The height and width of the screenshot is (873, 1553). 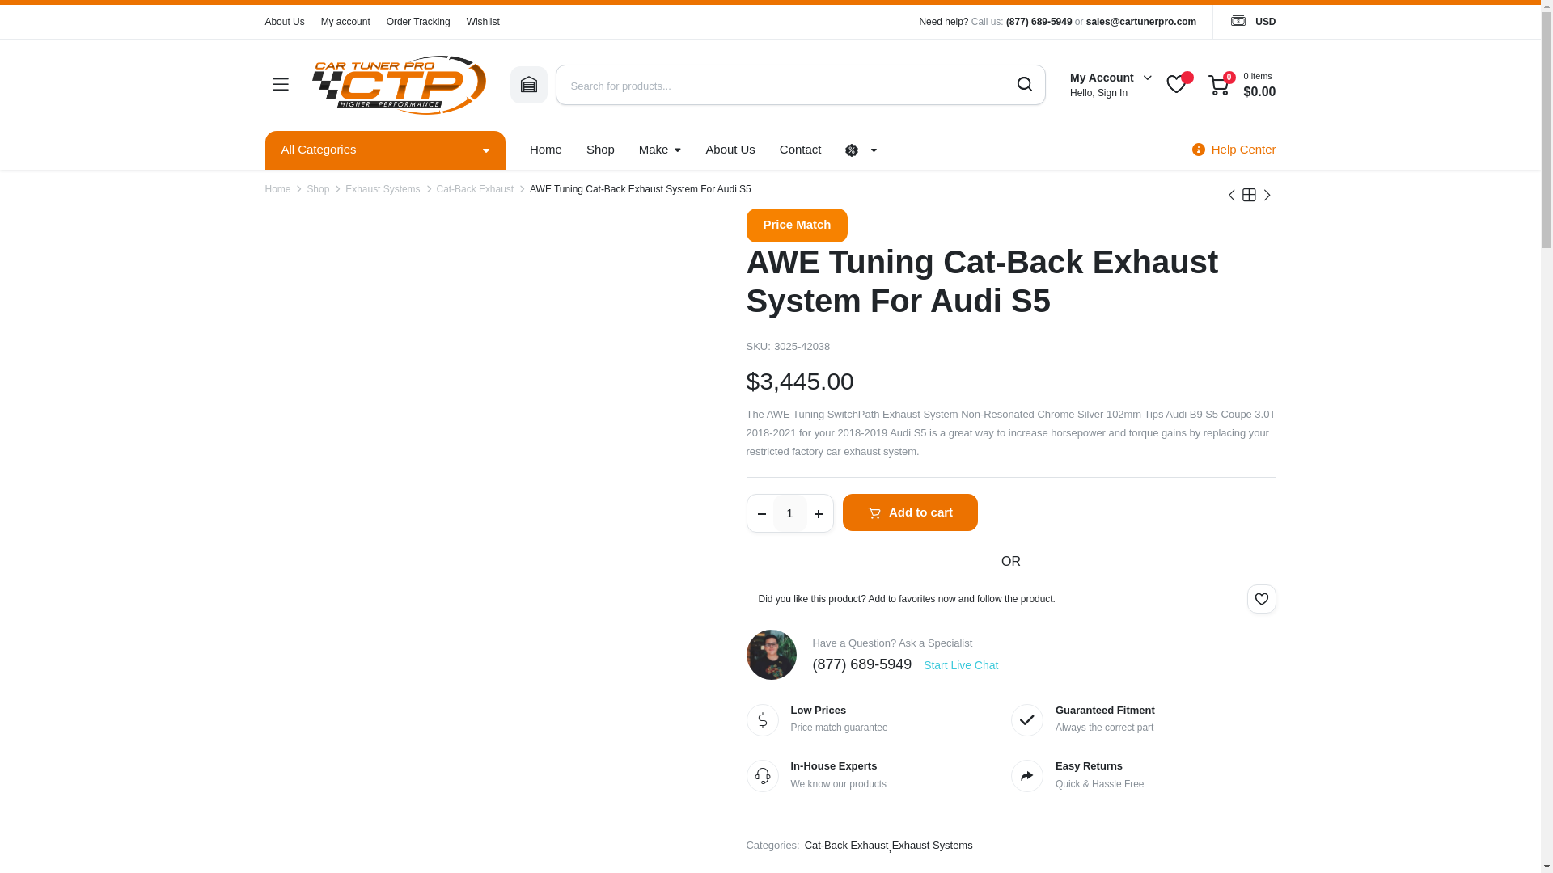 I want to click on Order Tracking, so click(x=418, y=21).